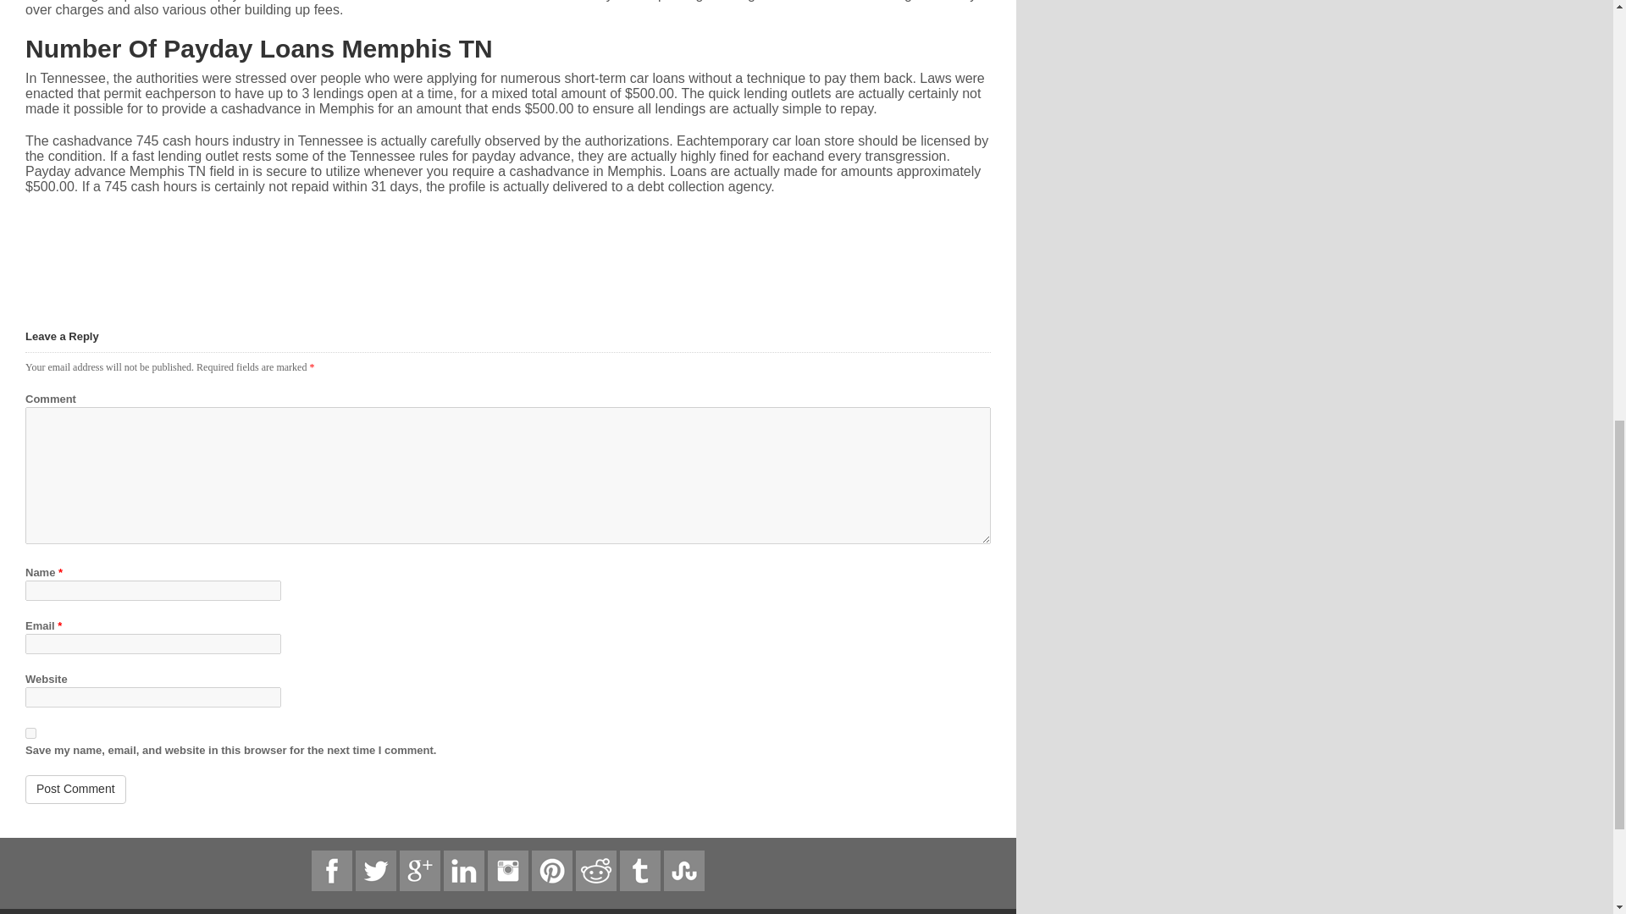 This screenshot has width=1626, height=914. Describe the element at coordinates (76, 789) in the screenshot. I see `Post Comment` at that location.